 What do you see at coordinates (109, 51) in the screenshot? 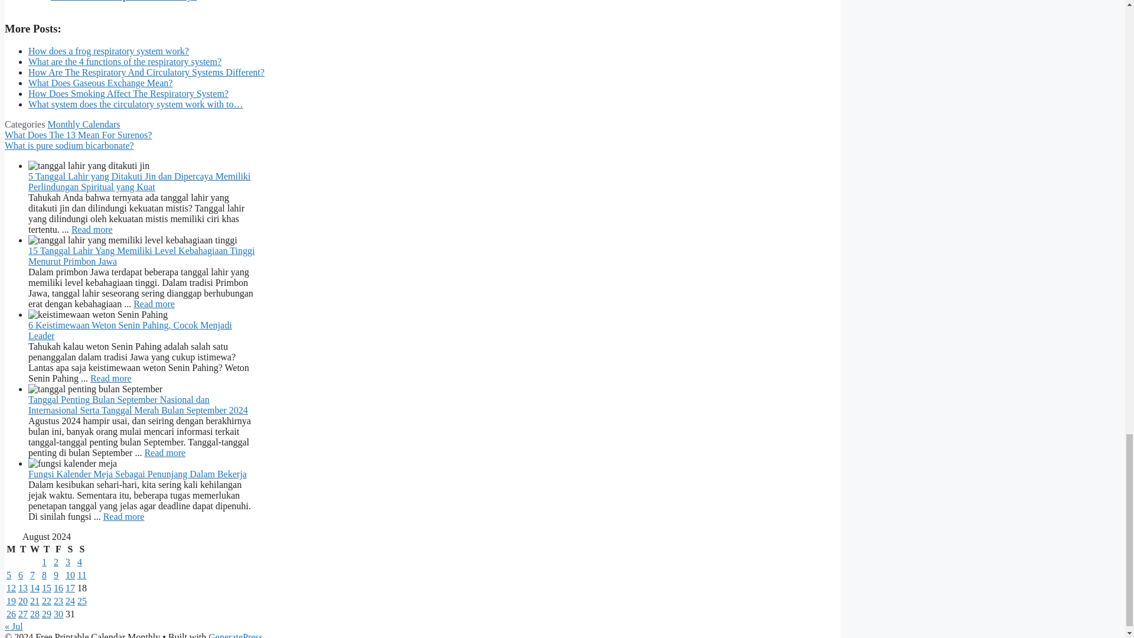
I see `How does a frog respiratory system work?` at bounding box center [109, 51].